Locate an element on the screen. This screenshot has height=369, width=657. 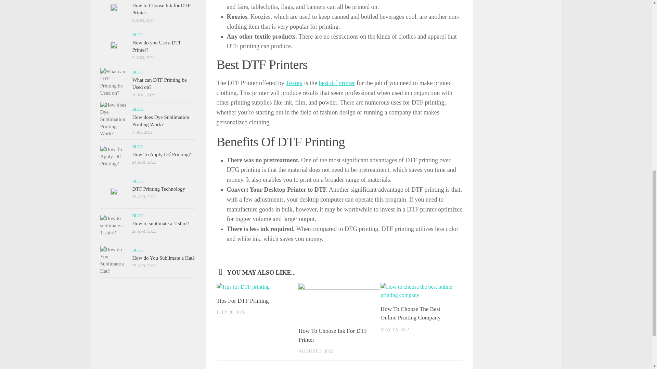
Textek is located at coordinates (294, 83).